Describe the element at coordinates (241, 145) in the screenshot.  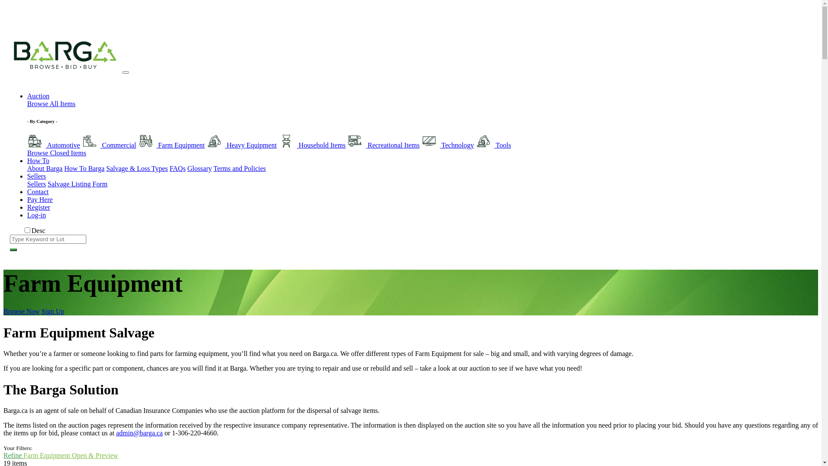
I see `Heavy Equipment` at that location.